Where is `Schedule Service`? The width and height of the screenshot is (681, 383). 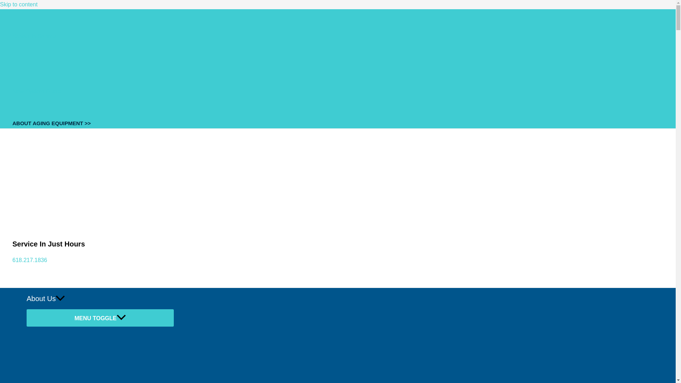
Schedule Service is located at coordinates (34, 36).